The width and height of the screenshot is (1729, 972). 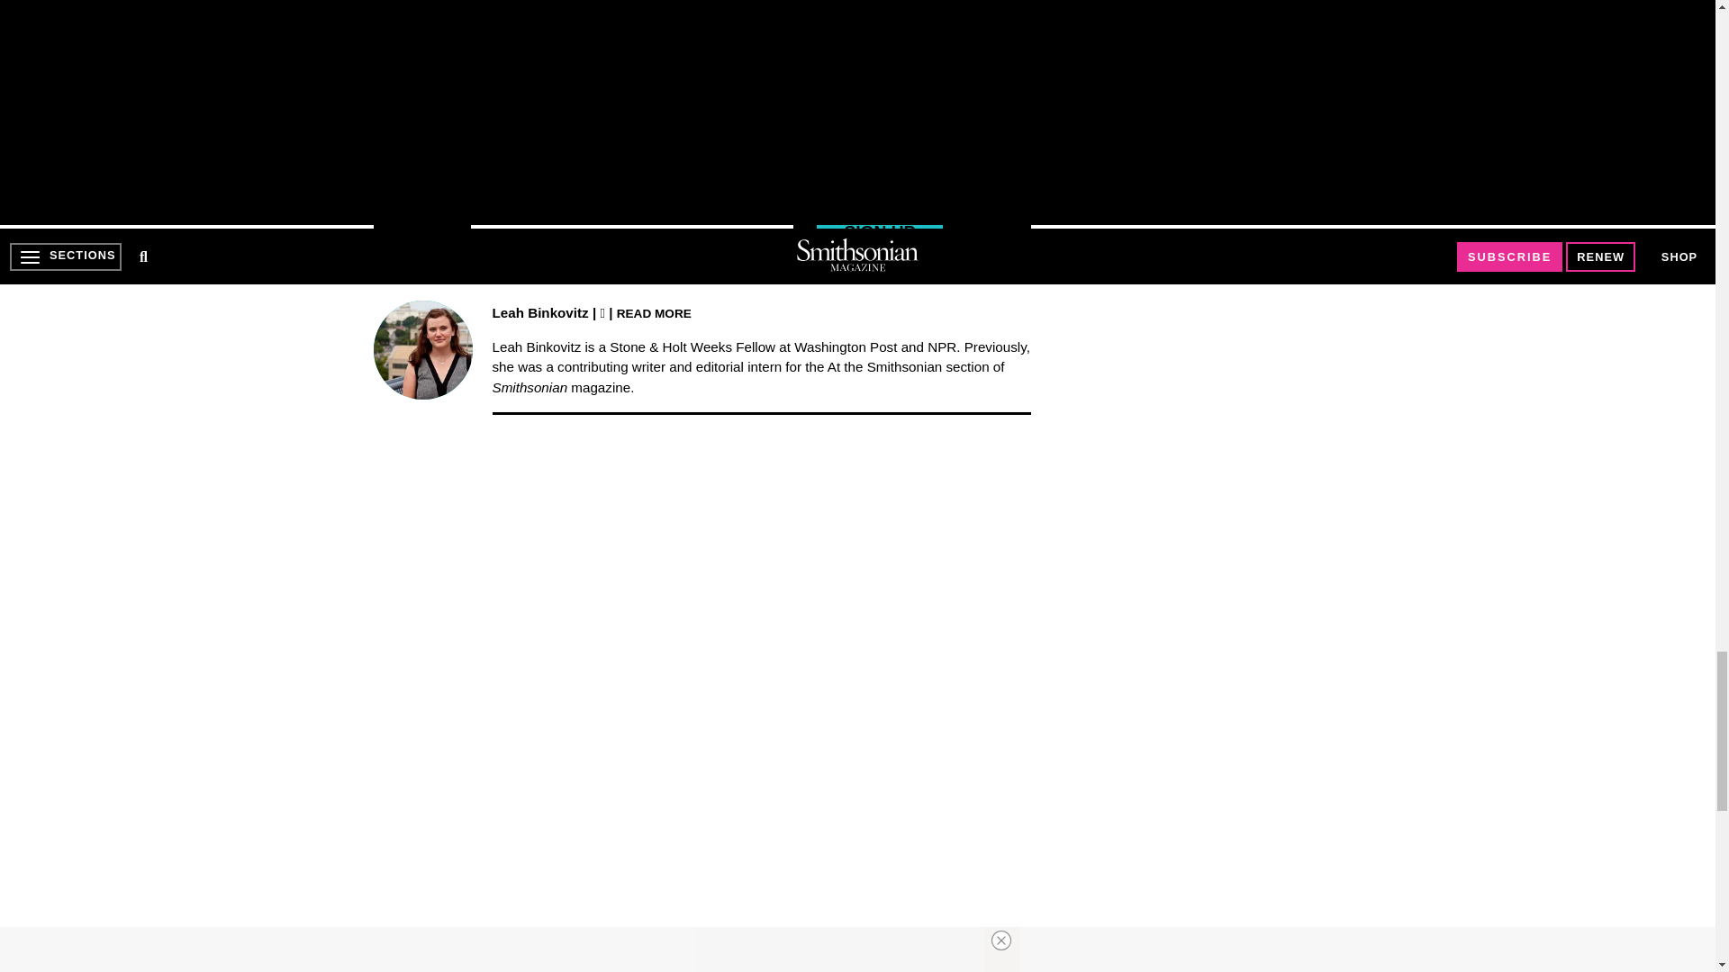 I want to click on Lectures, so click(x=980, y=94).